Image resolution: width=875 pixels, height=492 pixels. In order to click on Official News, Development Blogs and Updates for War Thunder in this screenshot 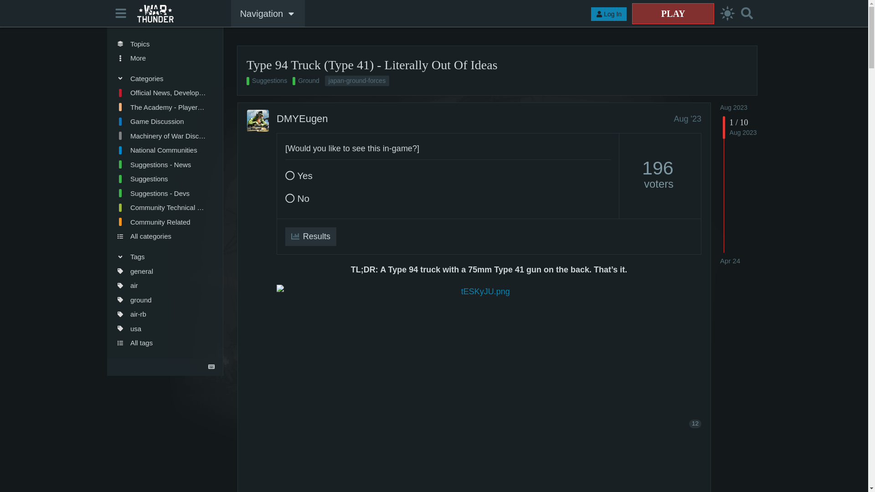, I will do `click(161, 93)`.